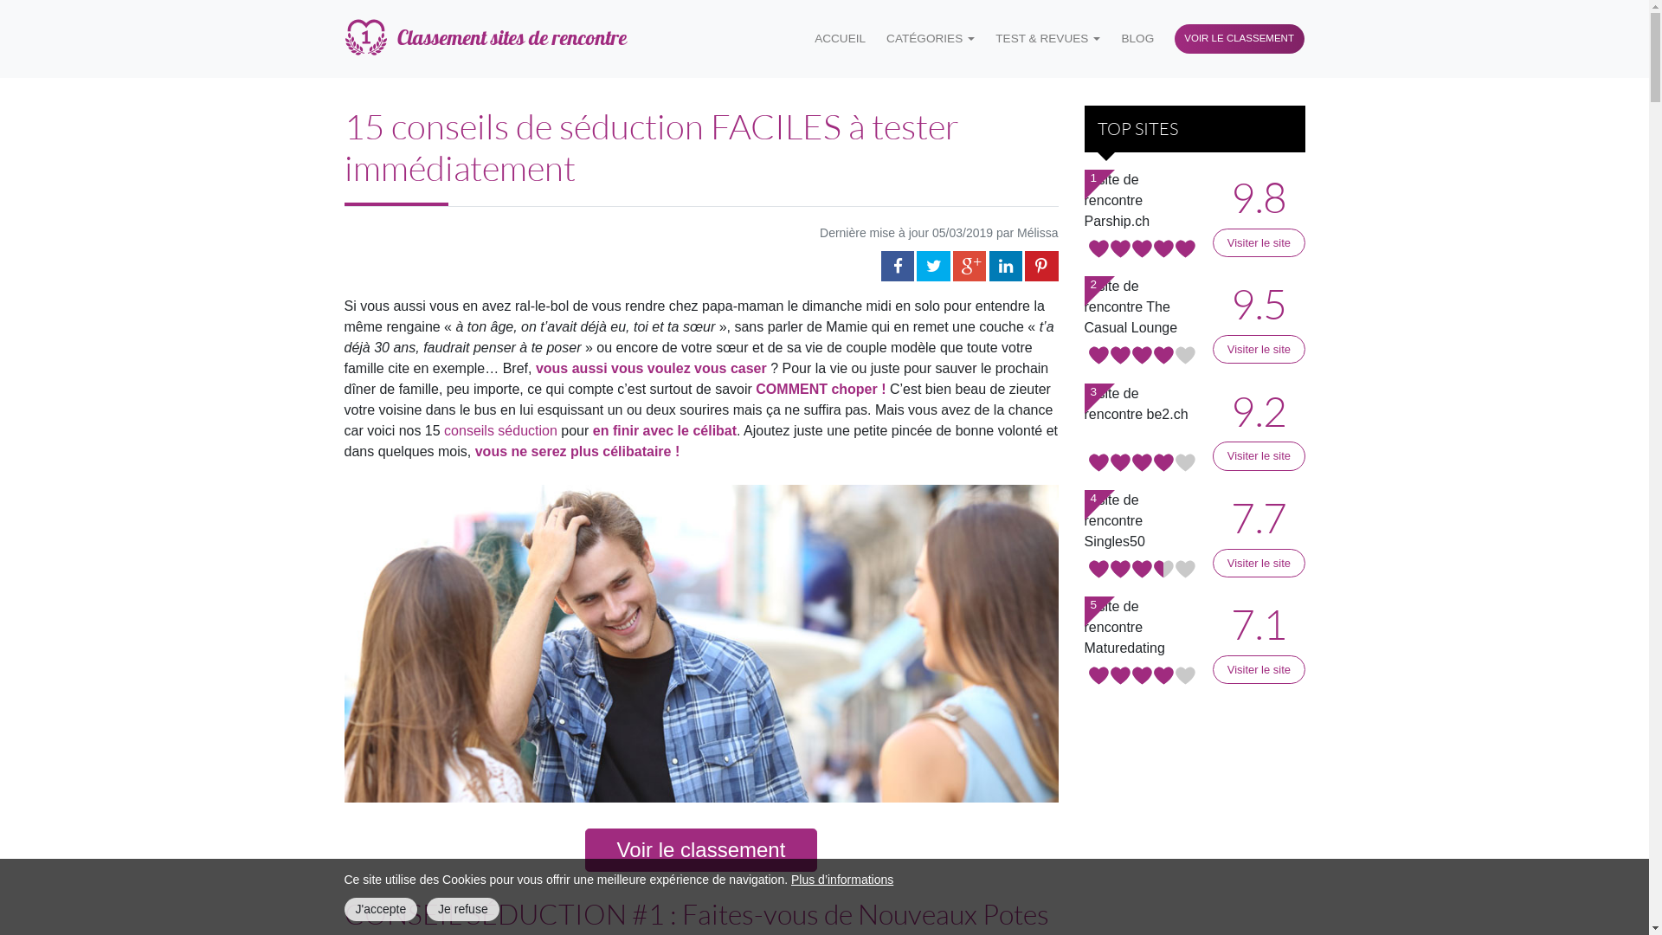 The width and height of the screenshot is (1662, 935). Describe the element at coordinates (1259, 350) in the screenshot. I see `Visiter le site` at that location.